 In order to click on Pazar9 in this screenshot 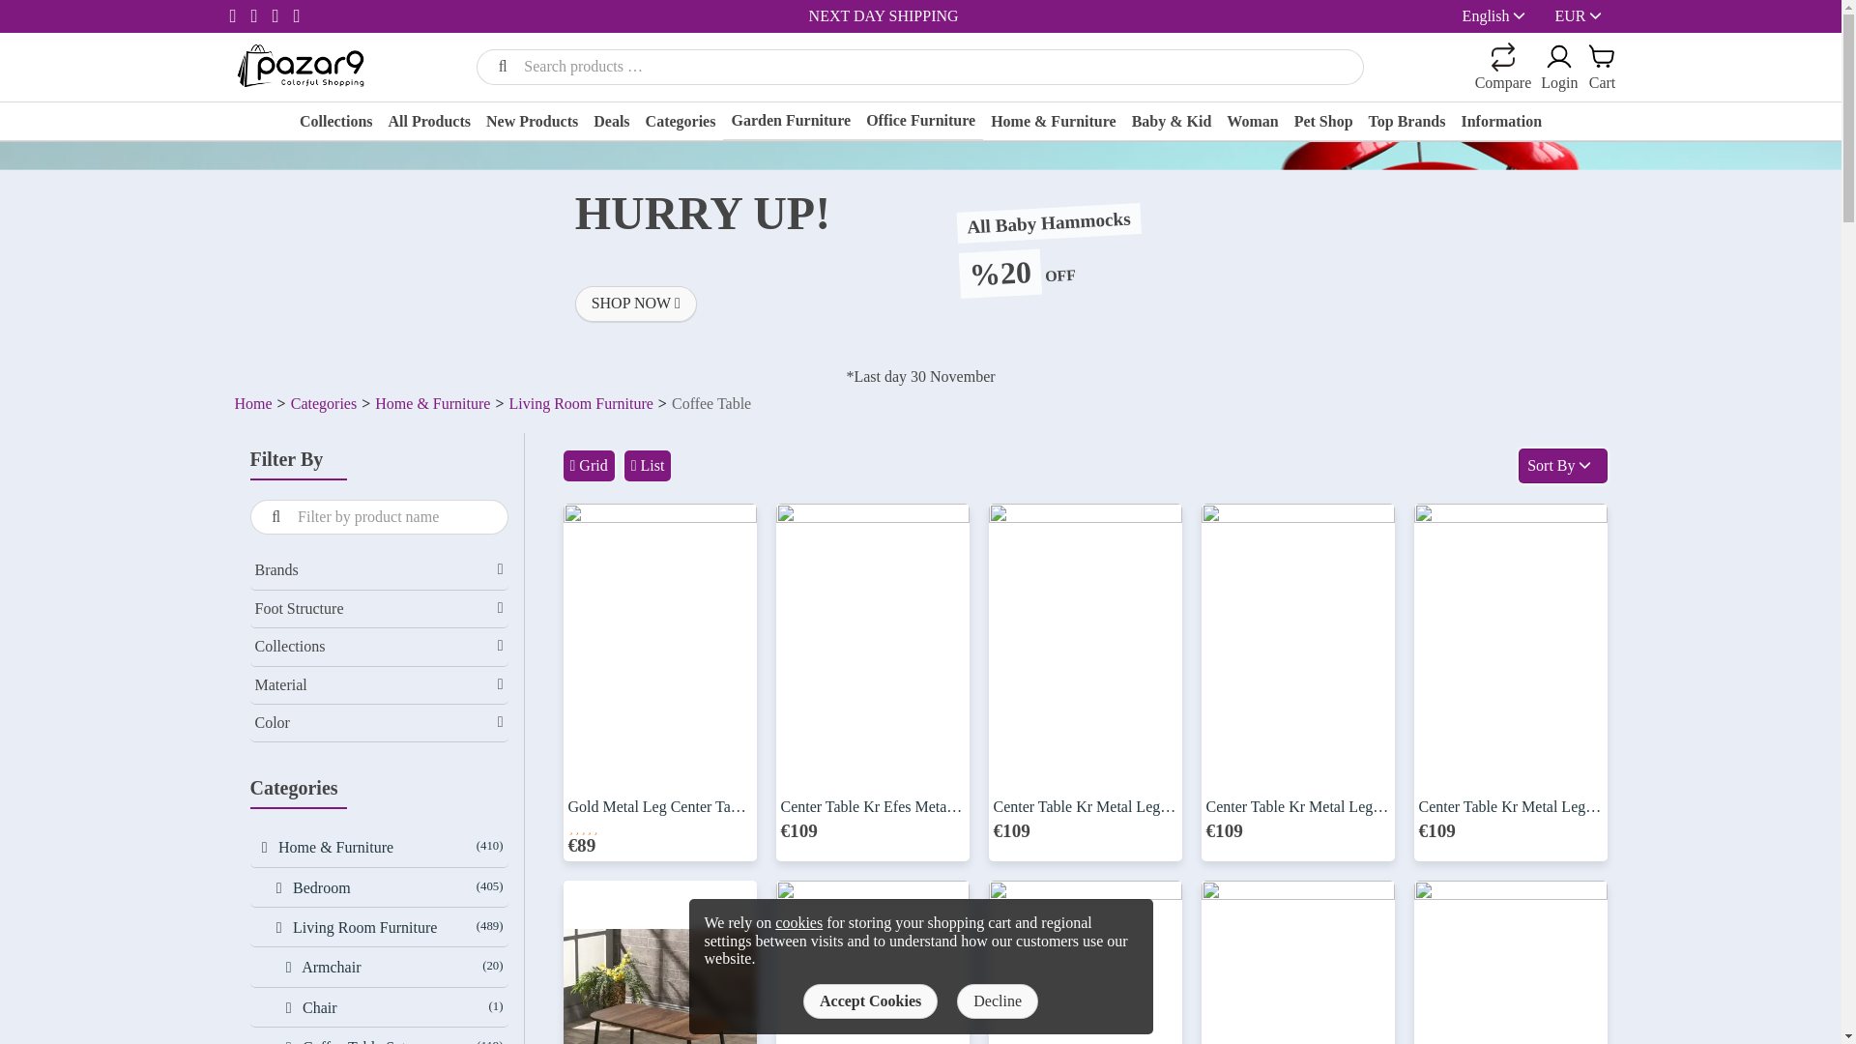, I will do `click(300, 65)`.